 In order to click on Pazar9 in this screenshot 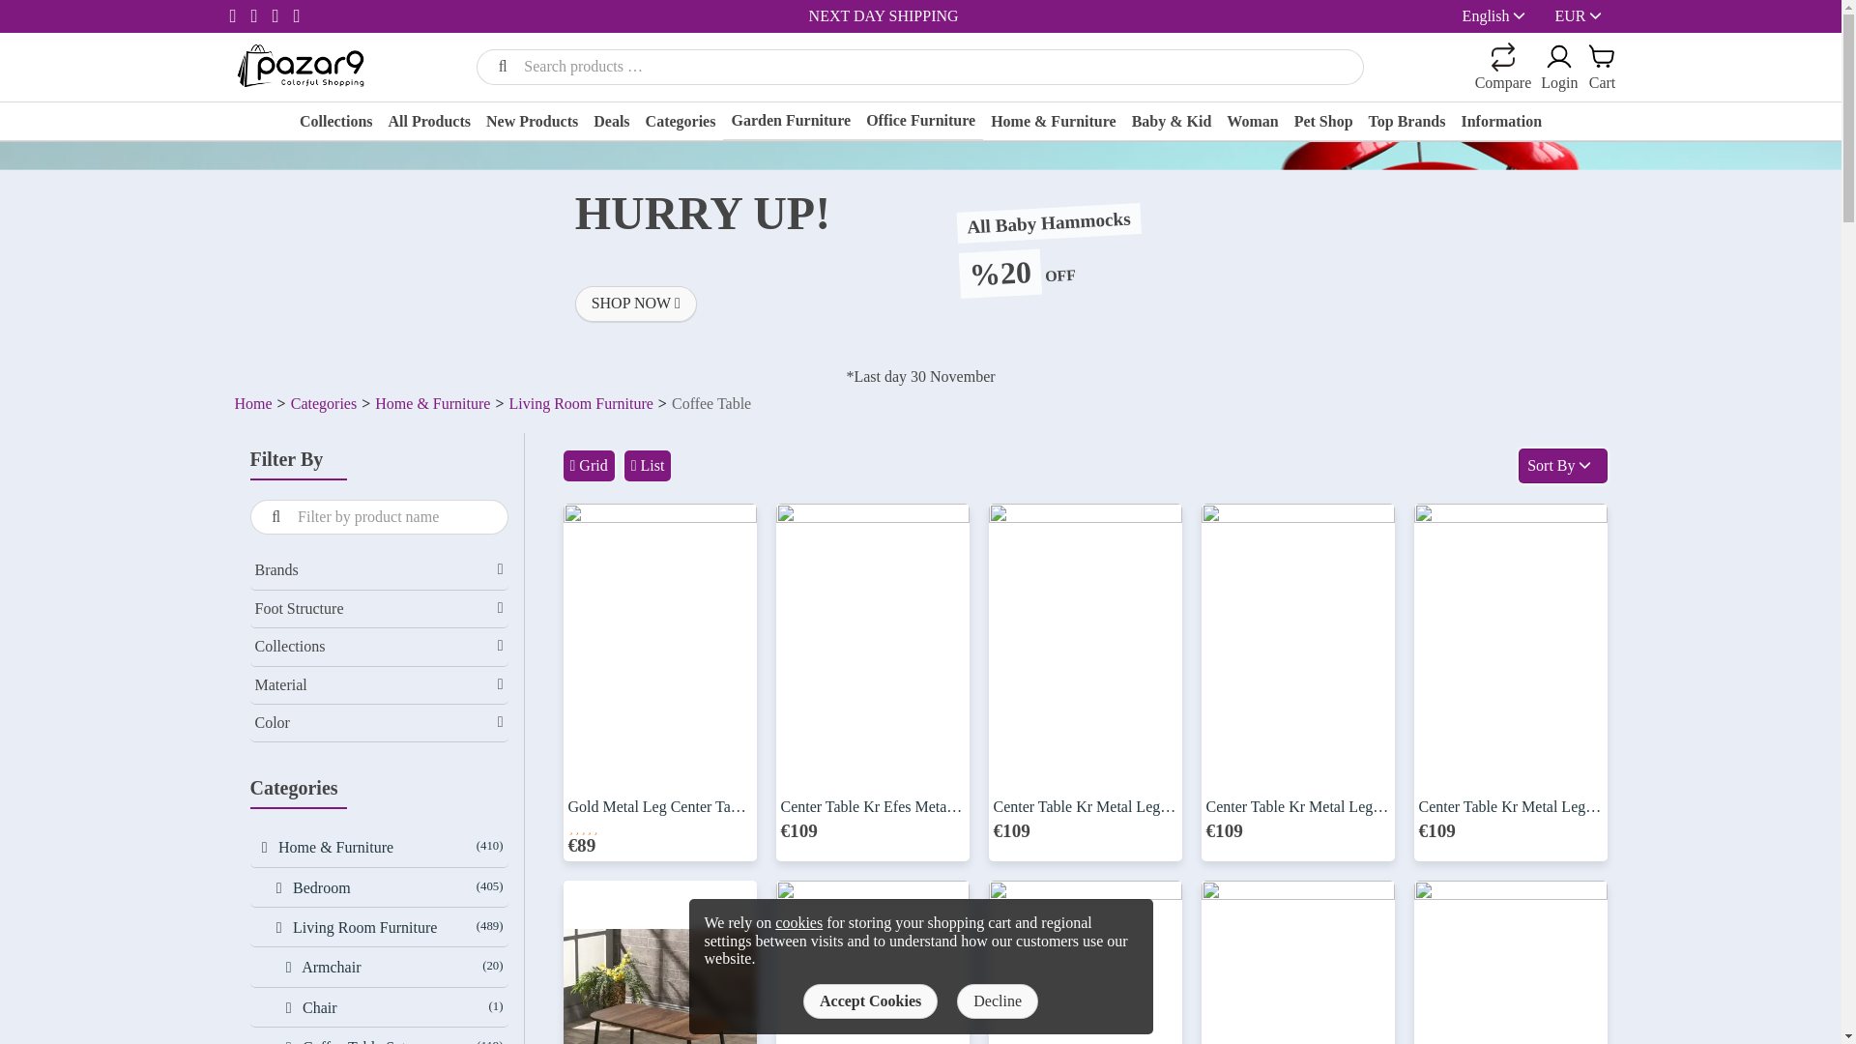, I will do `click(300, 65)`.